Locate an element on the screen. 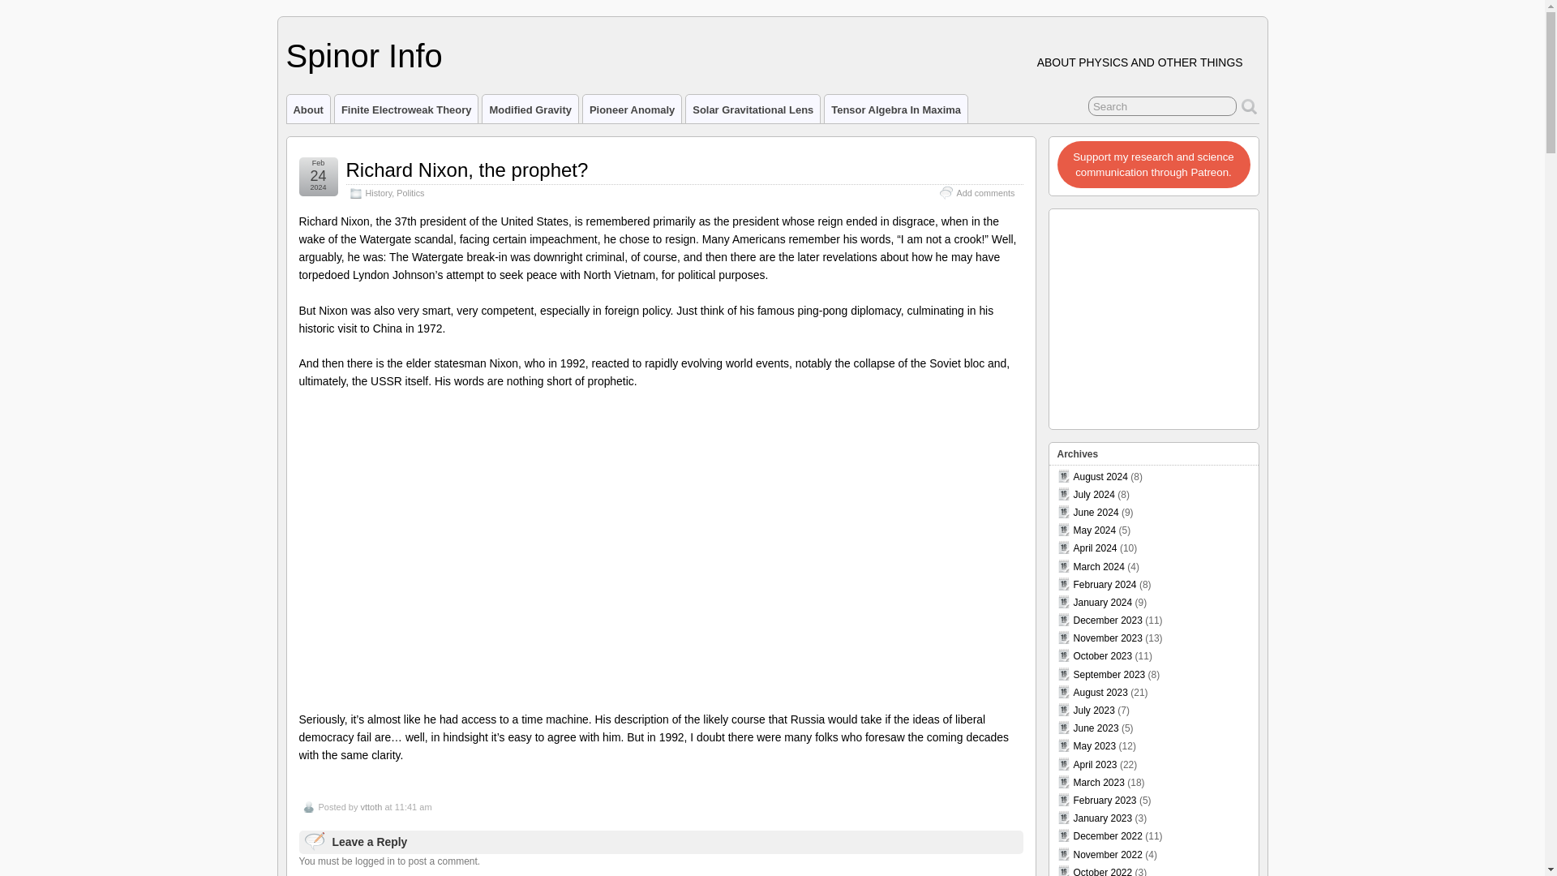 Image resolution: width=1557 pixels, height=876 pixels. YouTube video player is located at coordinates (660, 553).